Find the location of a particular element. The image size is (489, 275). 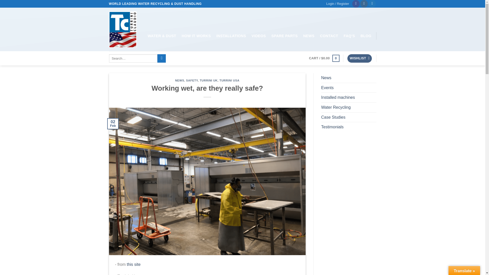

NEWS is located at coordinates (309, 36).